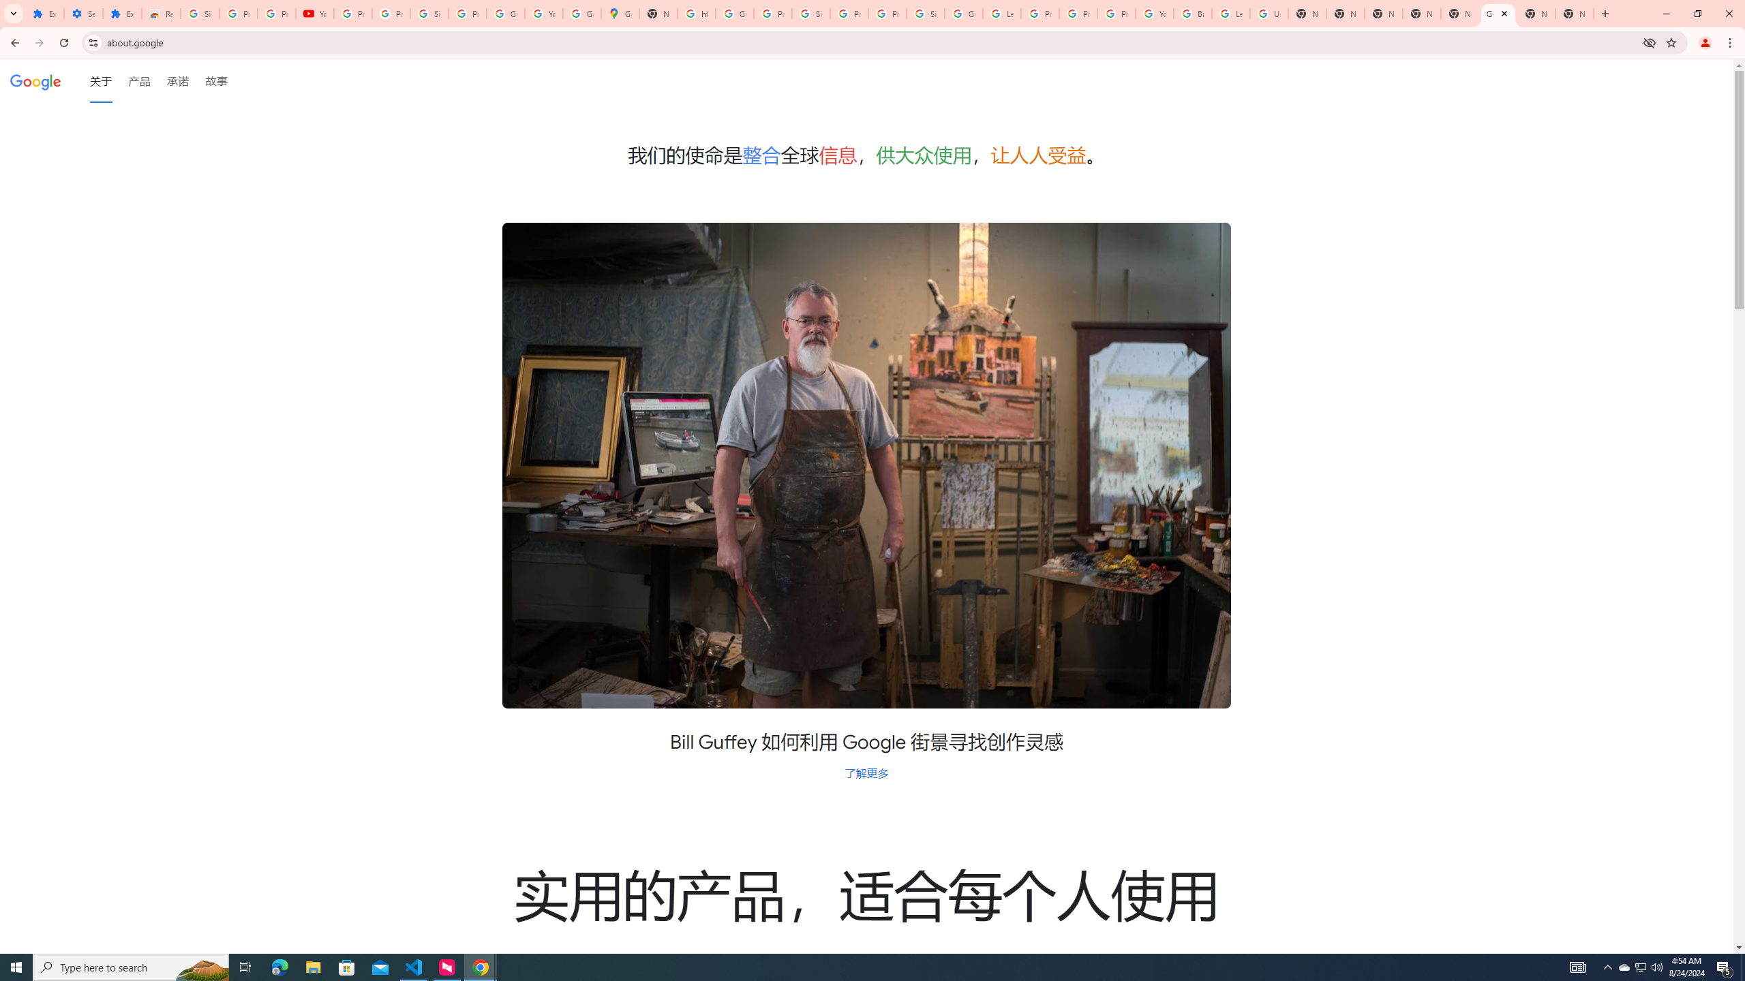 The width and height of the screenshot is (1745, 981). What do you see at coordinates (44, 14) in the screenshot?
I see `Extensions` at bounding box center [44, 14].